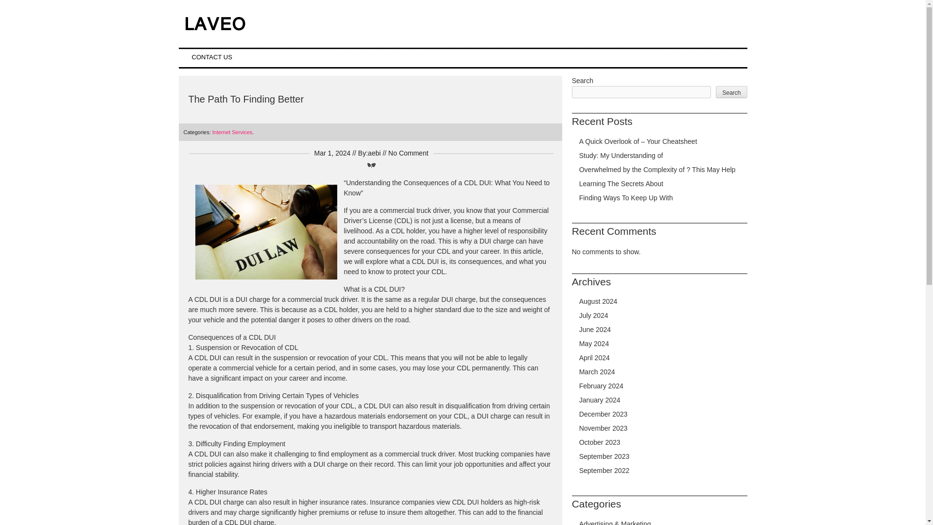  Describe the element at coordinates (595, 358) in the screenshot. I see `April 2024` at that location.